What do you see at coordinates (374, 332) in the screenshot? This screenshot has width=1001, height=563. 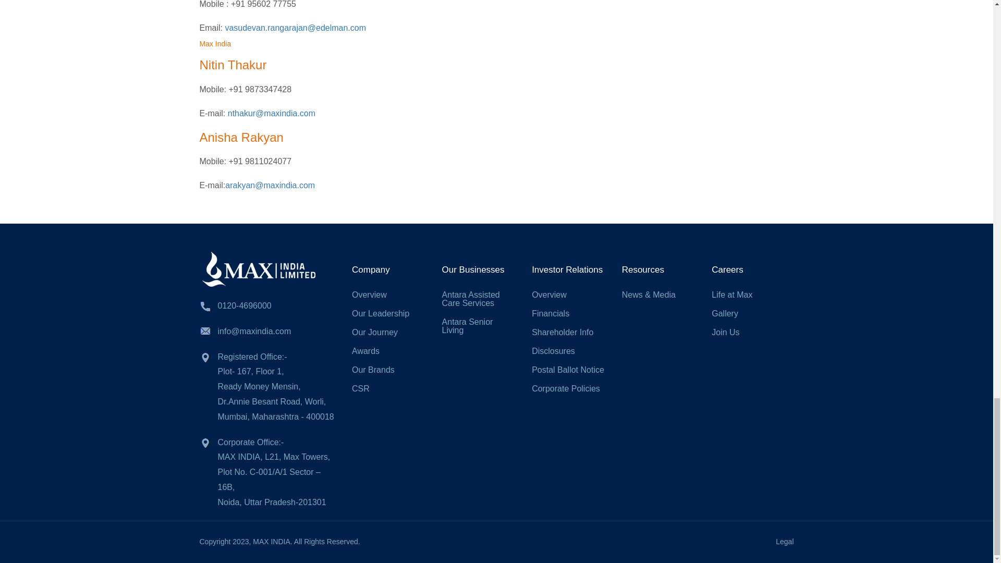 I see `Our Journey` at bounding box center [374, 332].